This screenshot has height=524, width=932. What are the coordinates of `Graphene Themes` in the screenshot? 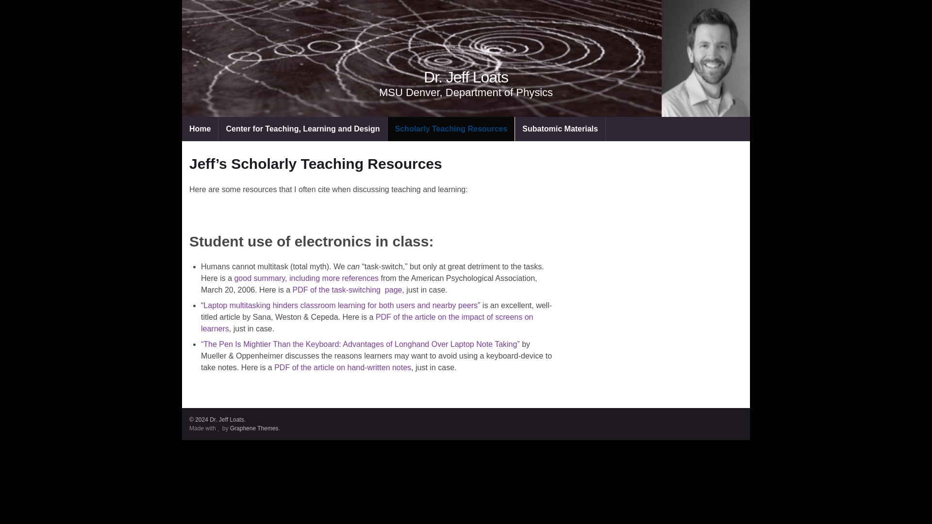 It's located at (254, 428).